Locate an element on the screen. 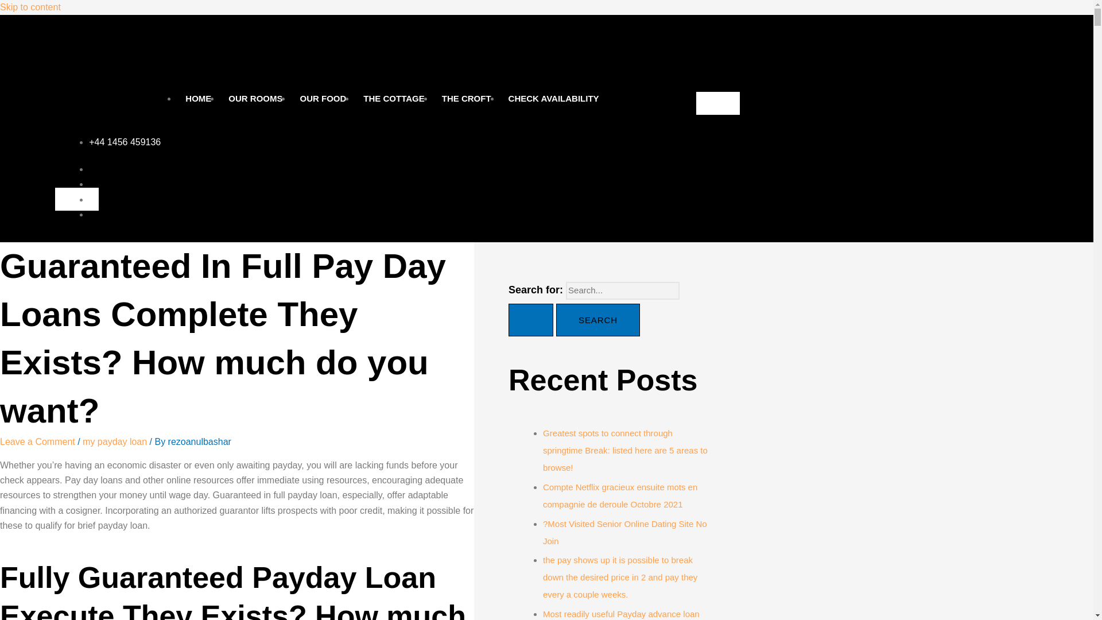  Leave a Comment is located at coordinates (37, 441).